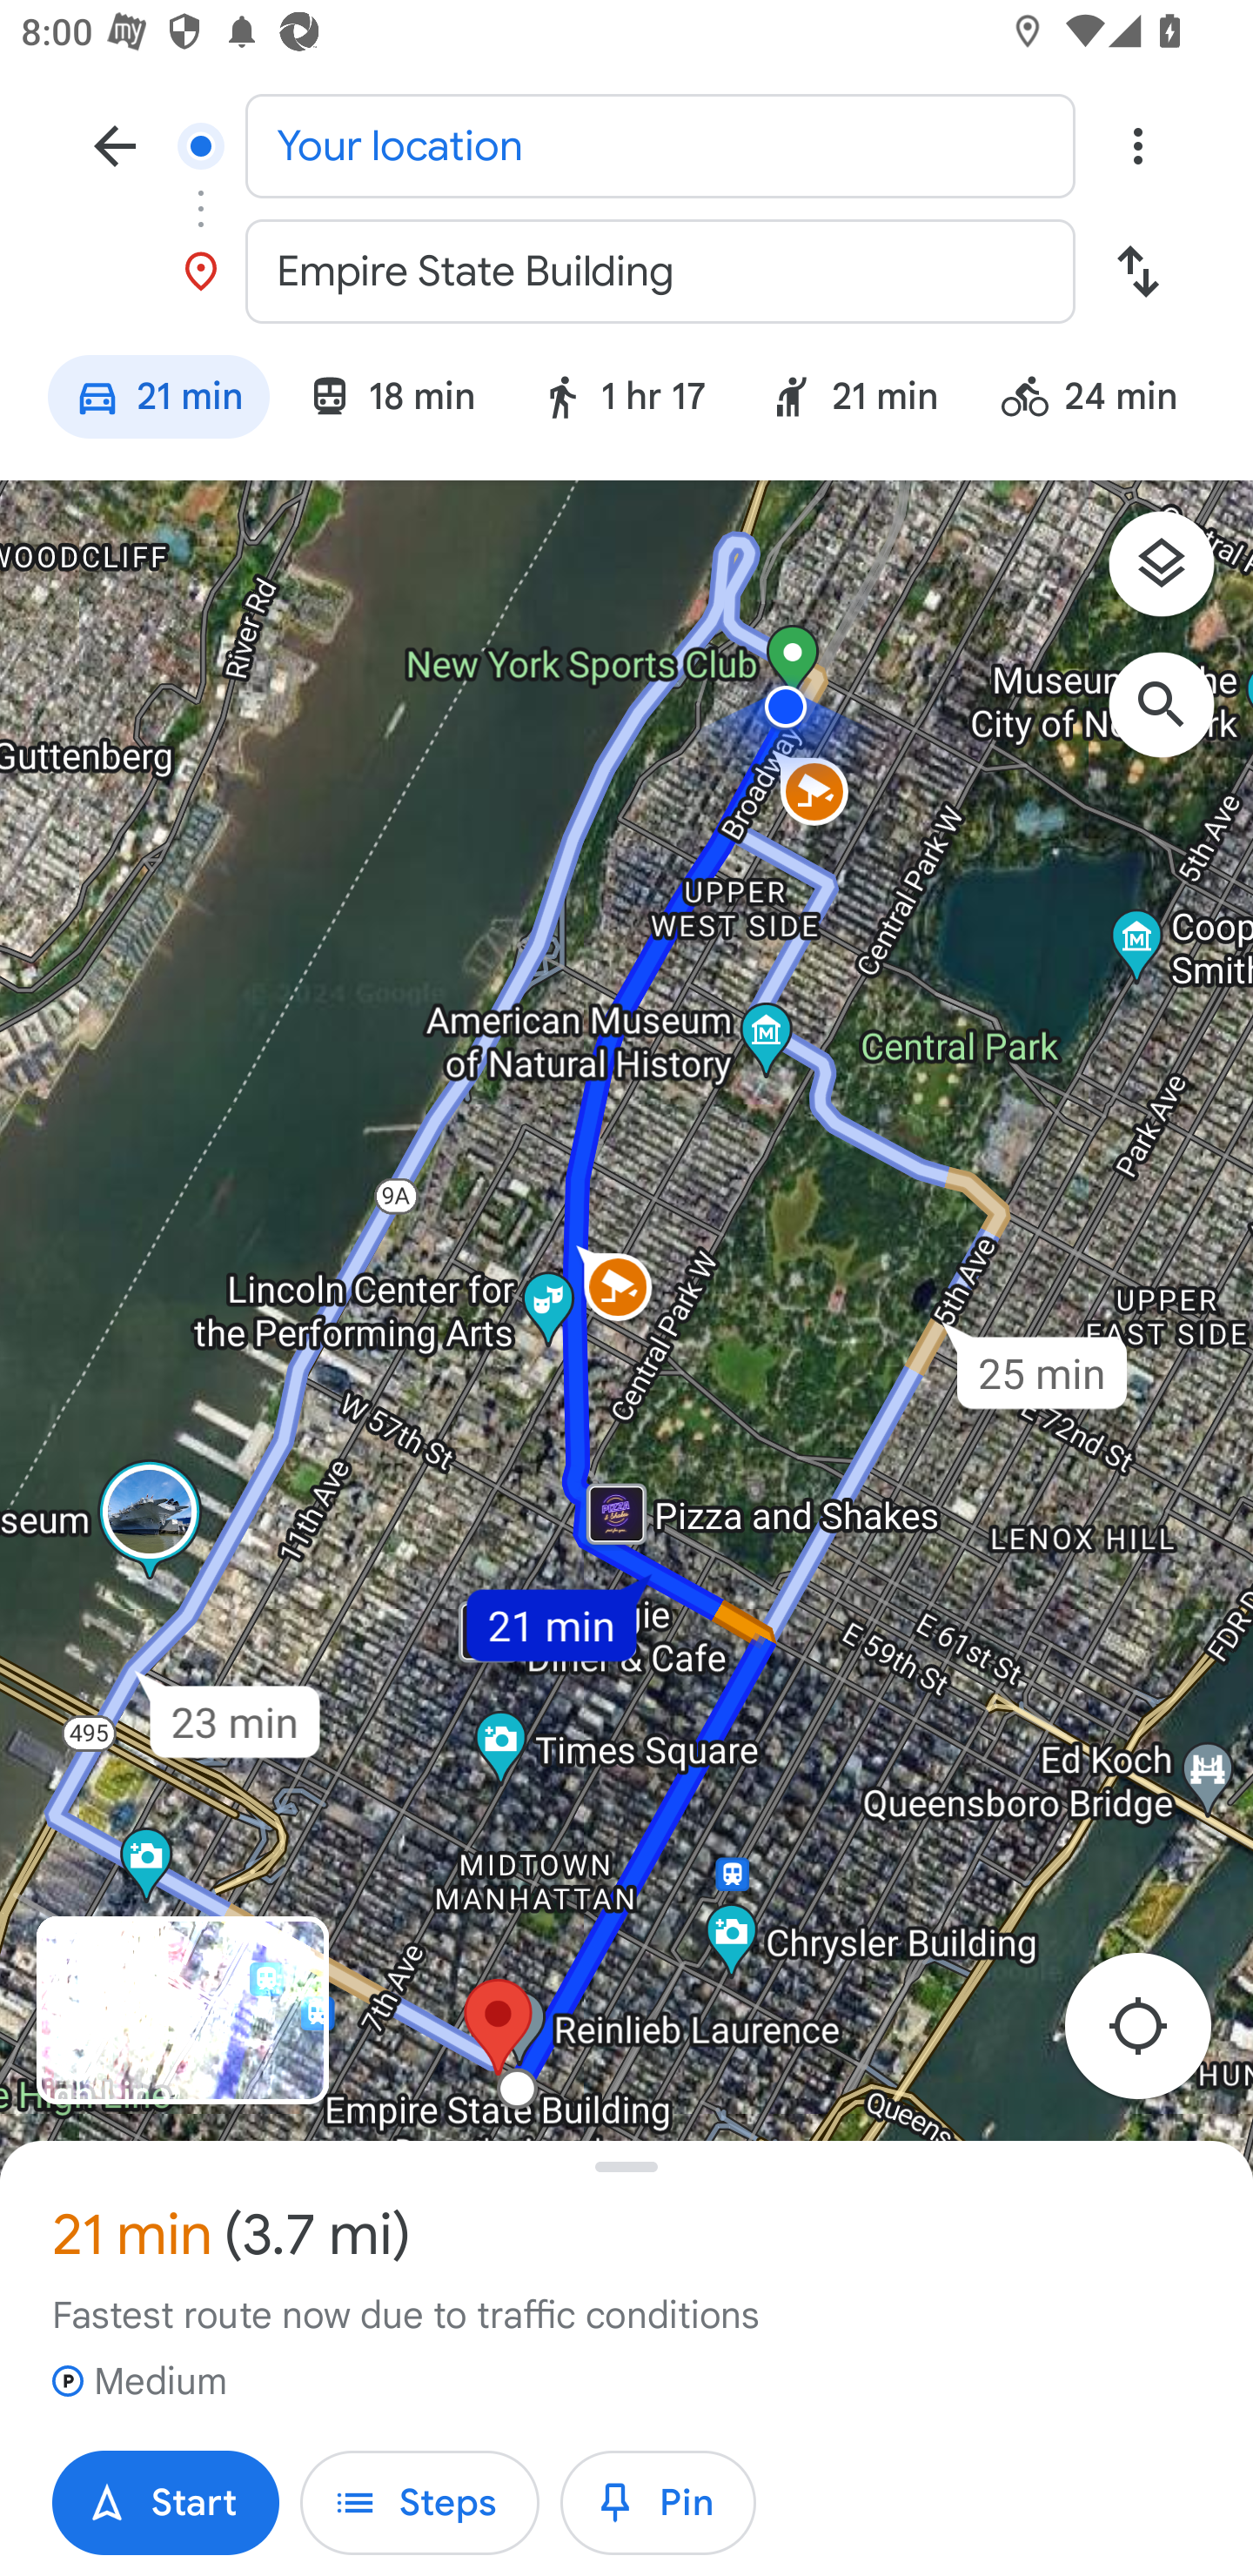 The width and height of the screenshot is (1253, 2576). What do you see at coordinates (391, 401) in the screenshot?
I see `Transit mode: 18 min 18 min` at bounding box center [391, 401].